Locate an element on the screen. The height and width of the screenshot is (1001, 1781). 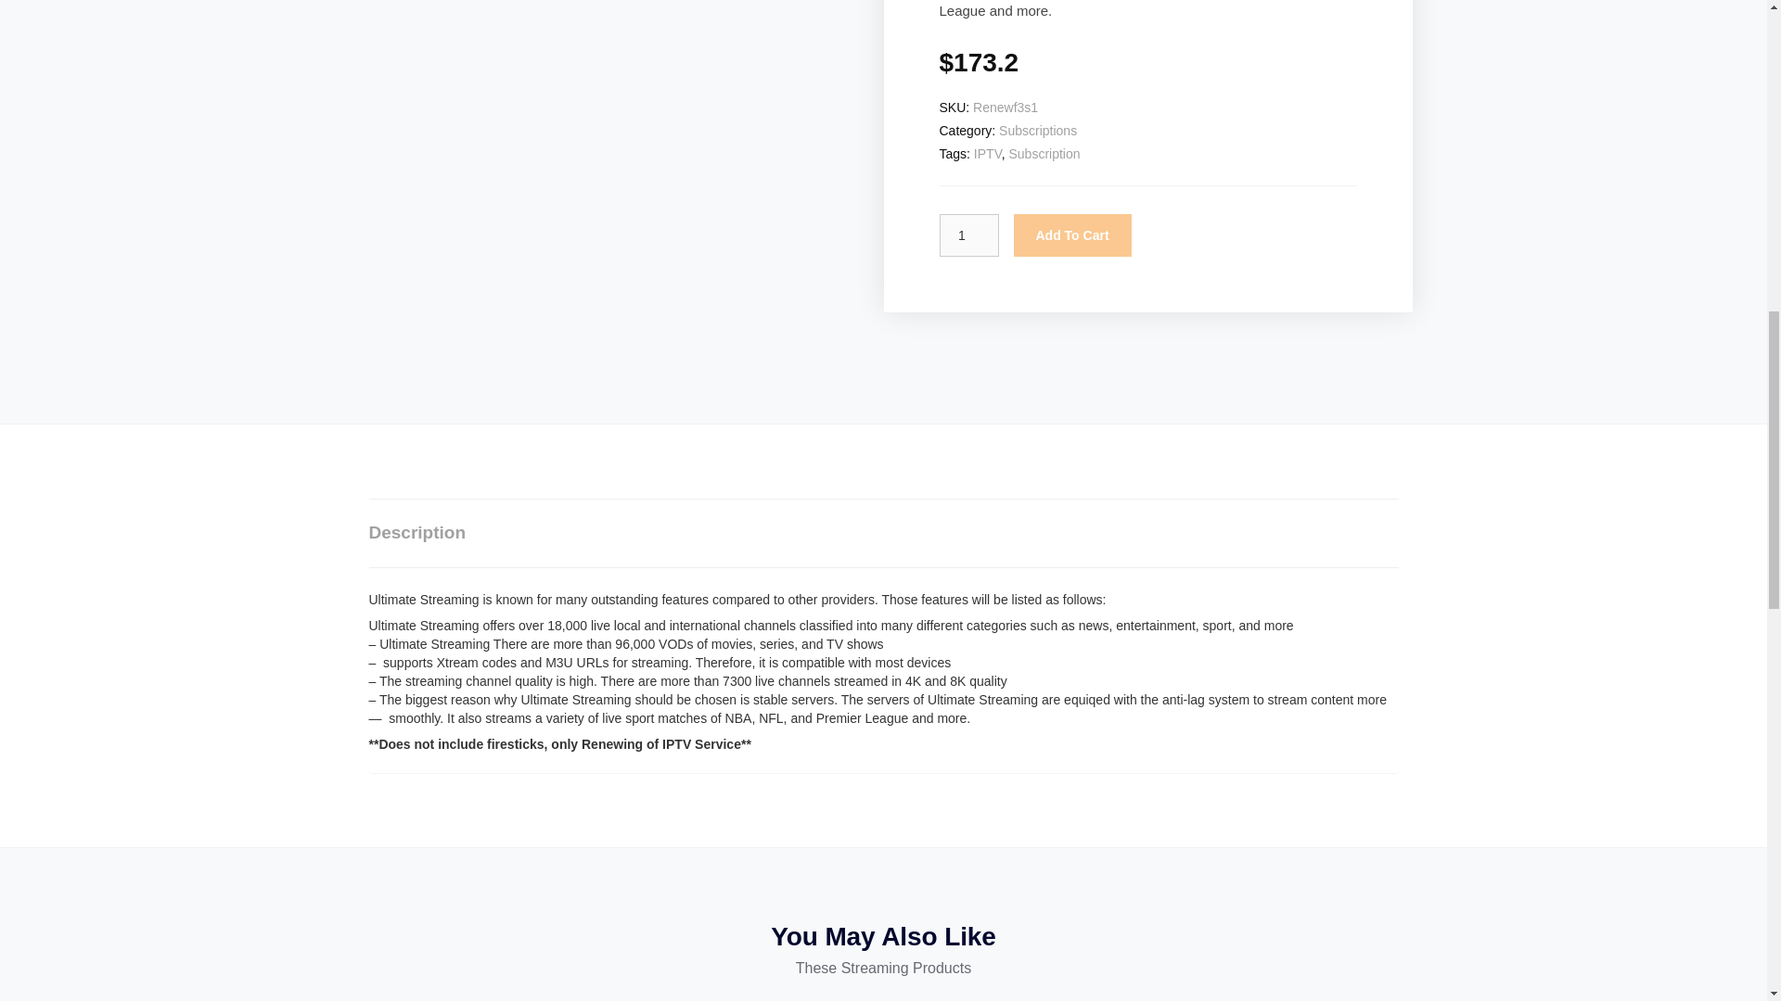
IPTV is located at coordinates (987, 153).